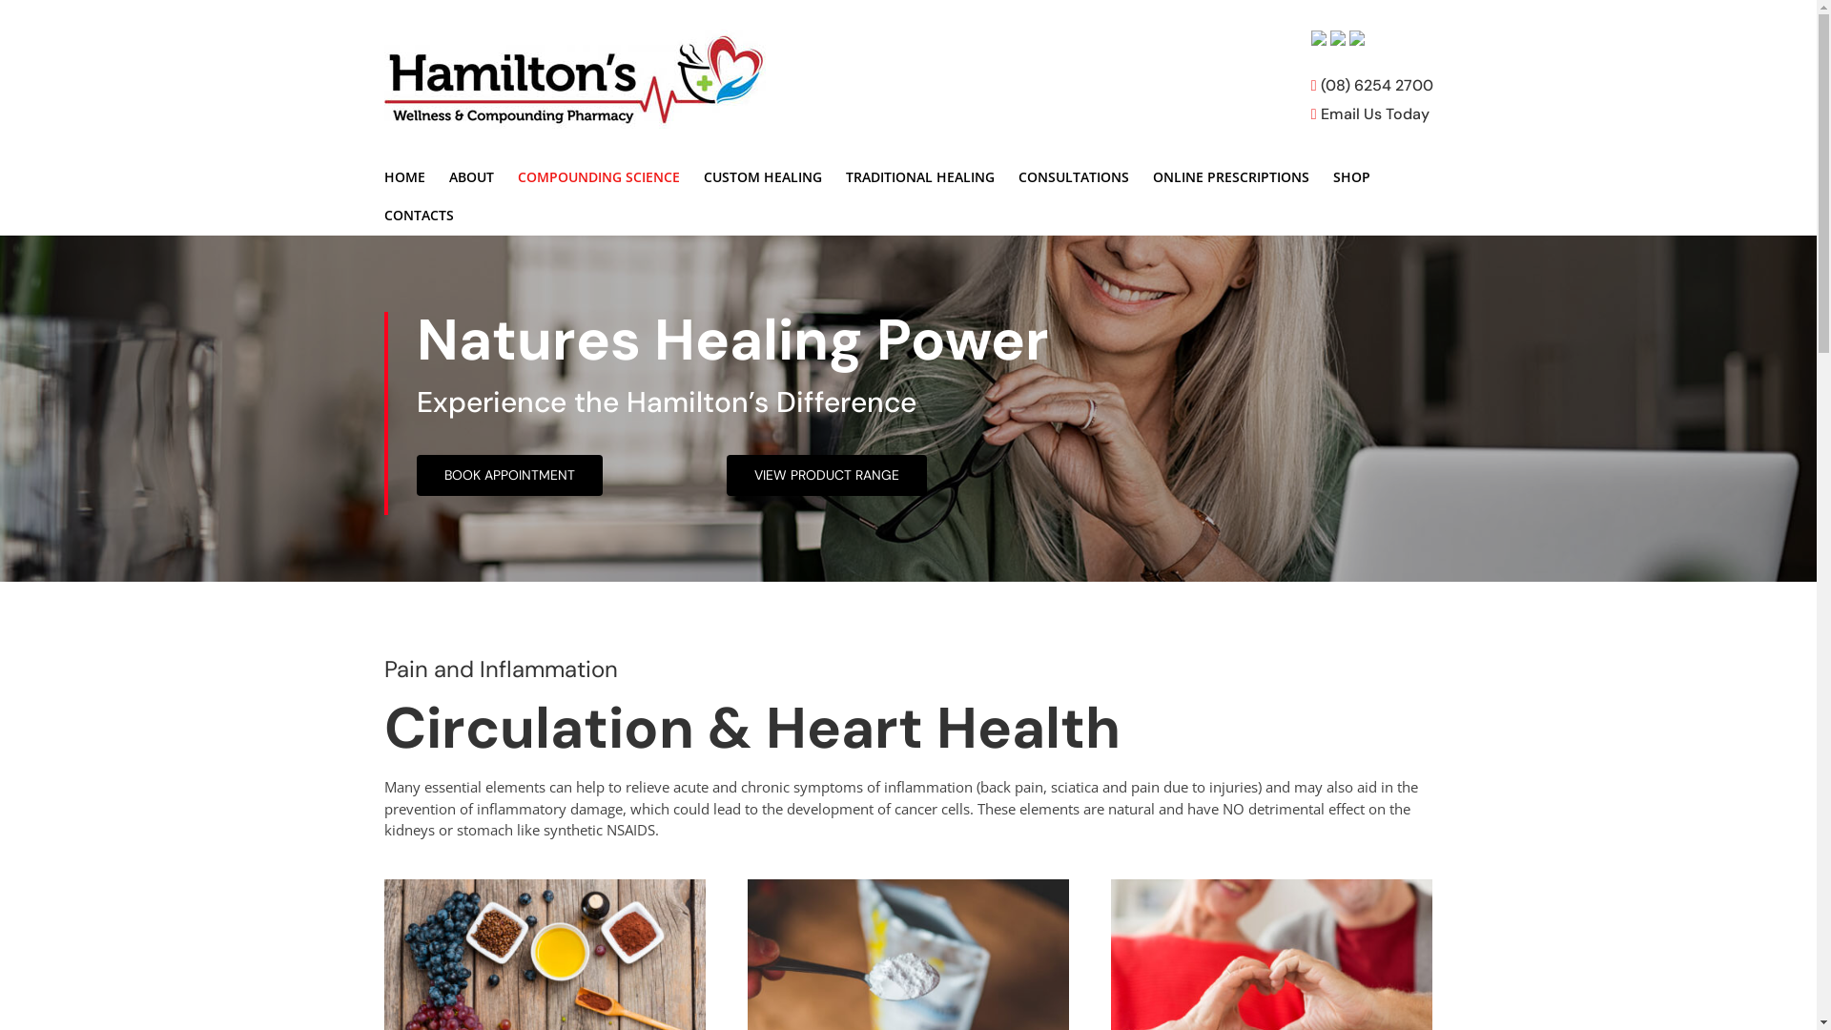  Describe the element at coordinates (1352, 177) in the screenshot. I see `SHOP` at that location.